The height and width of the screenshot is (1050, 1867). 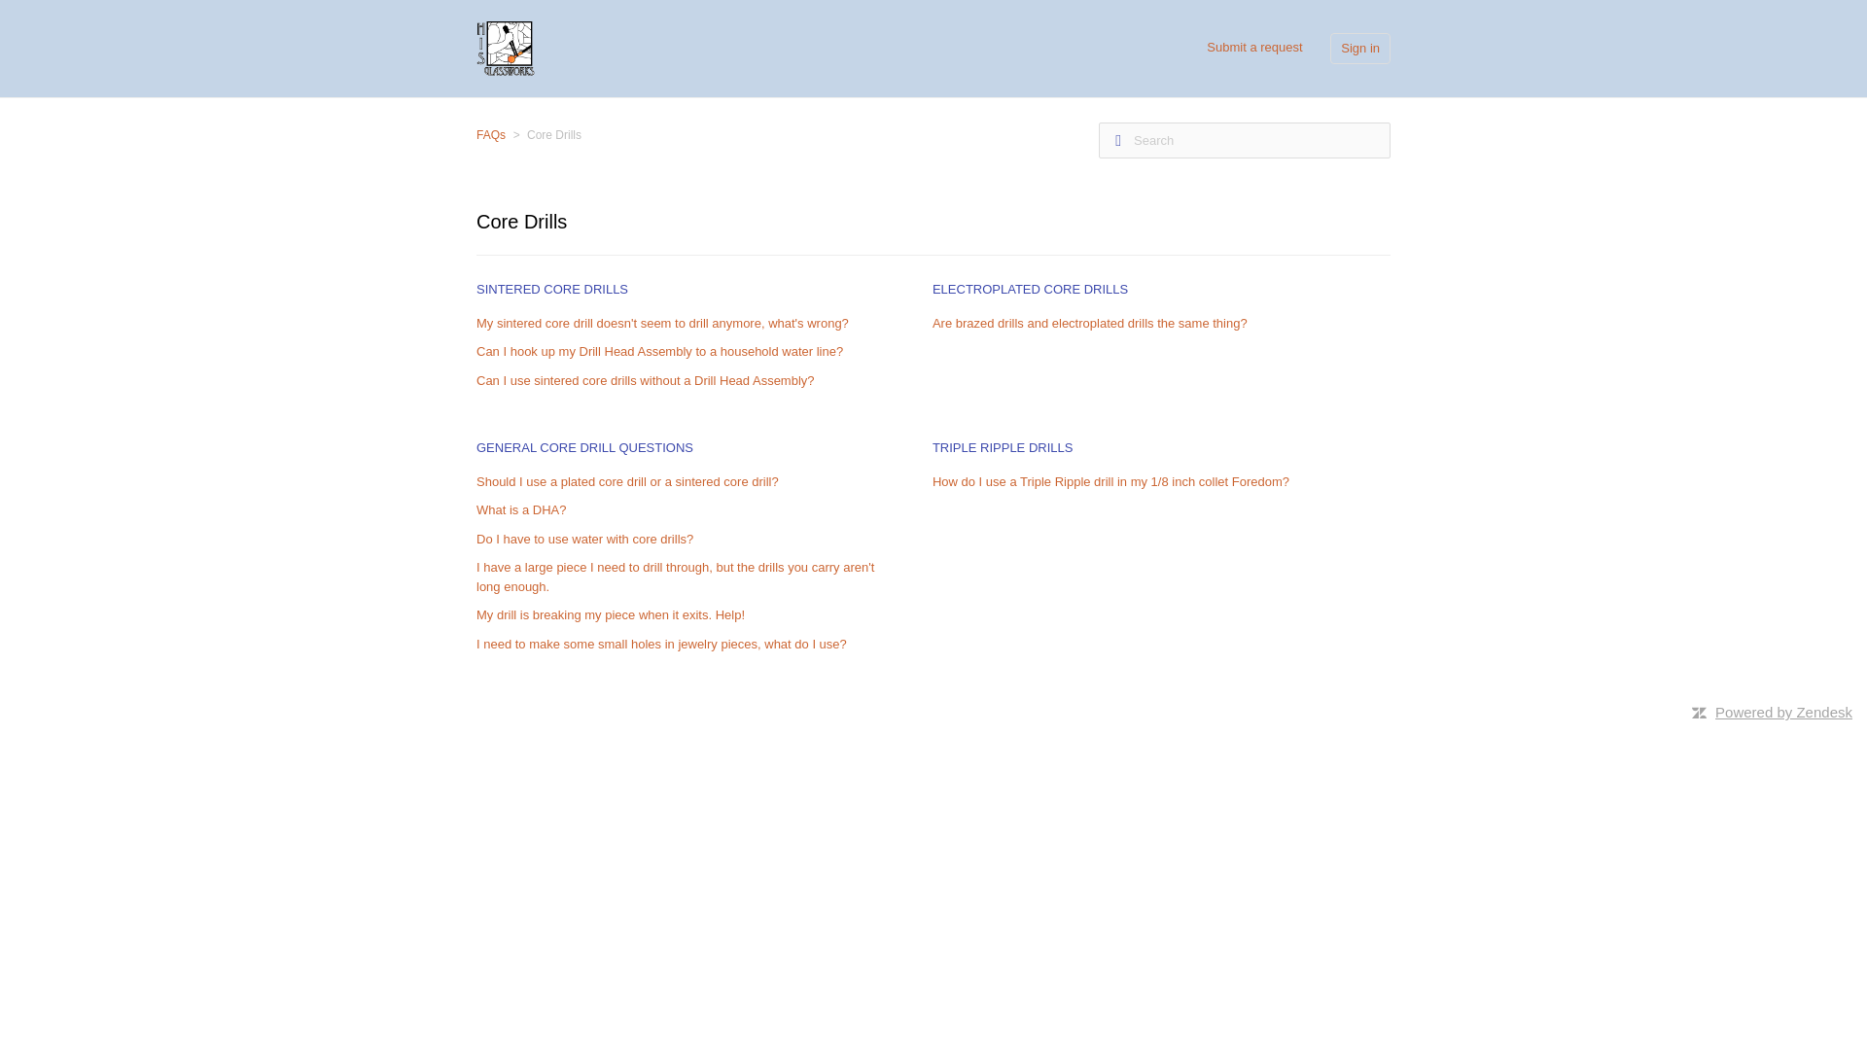 I want to click on Are brazed drills and electroplated drills the same thing?, so click(x=1089, y=323).